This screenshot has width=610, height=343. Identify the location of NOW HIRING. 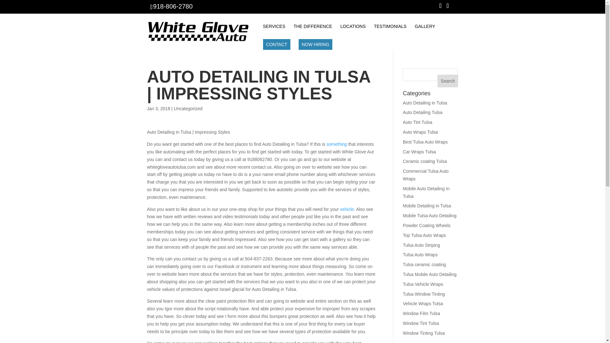
(315, 44).